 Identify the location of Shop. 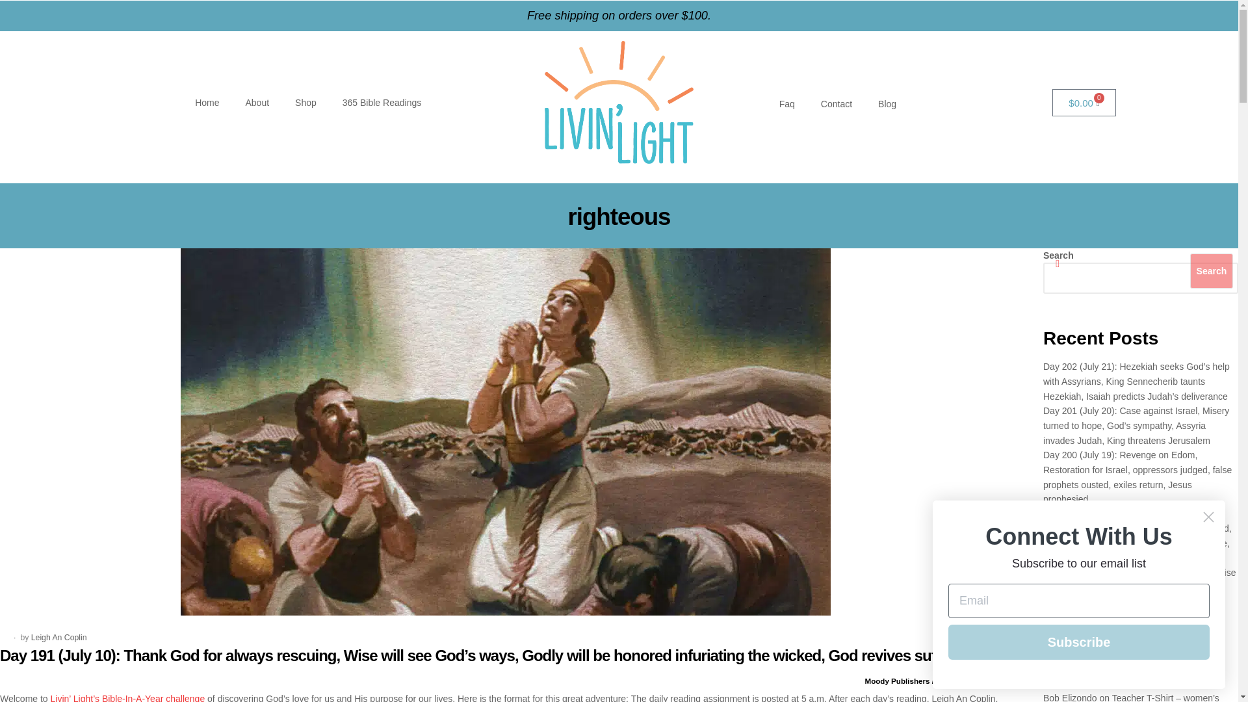
(305, 103).